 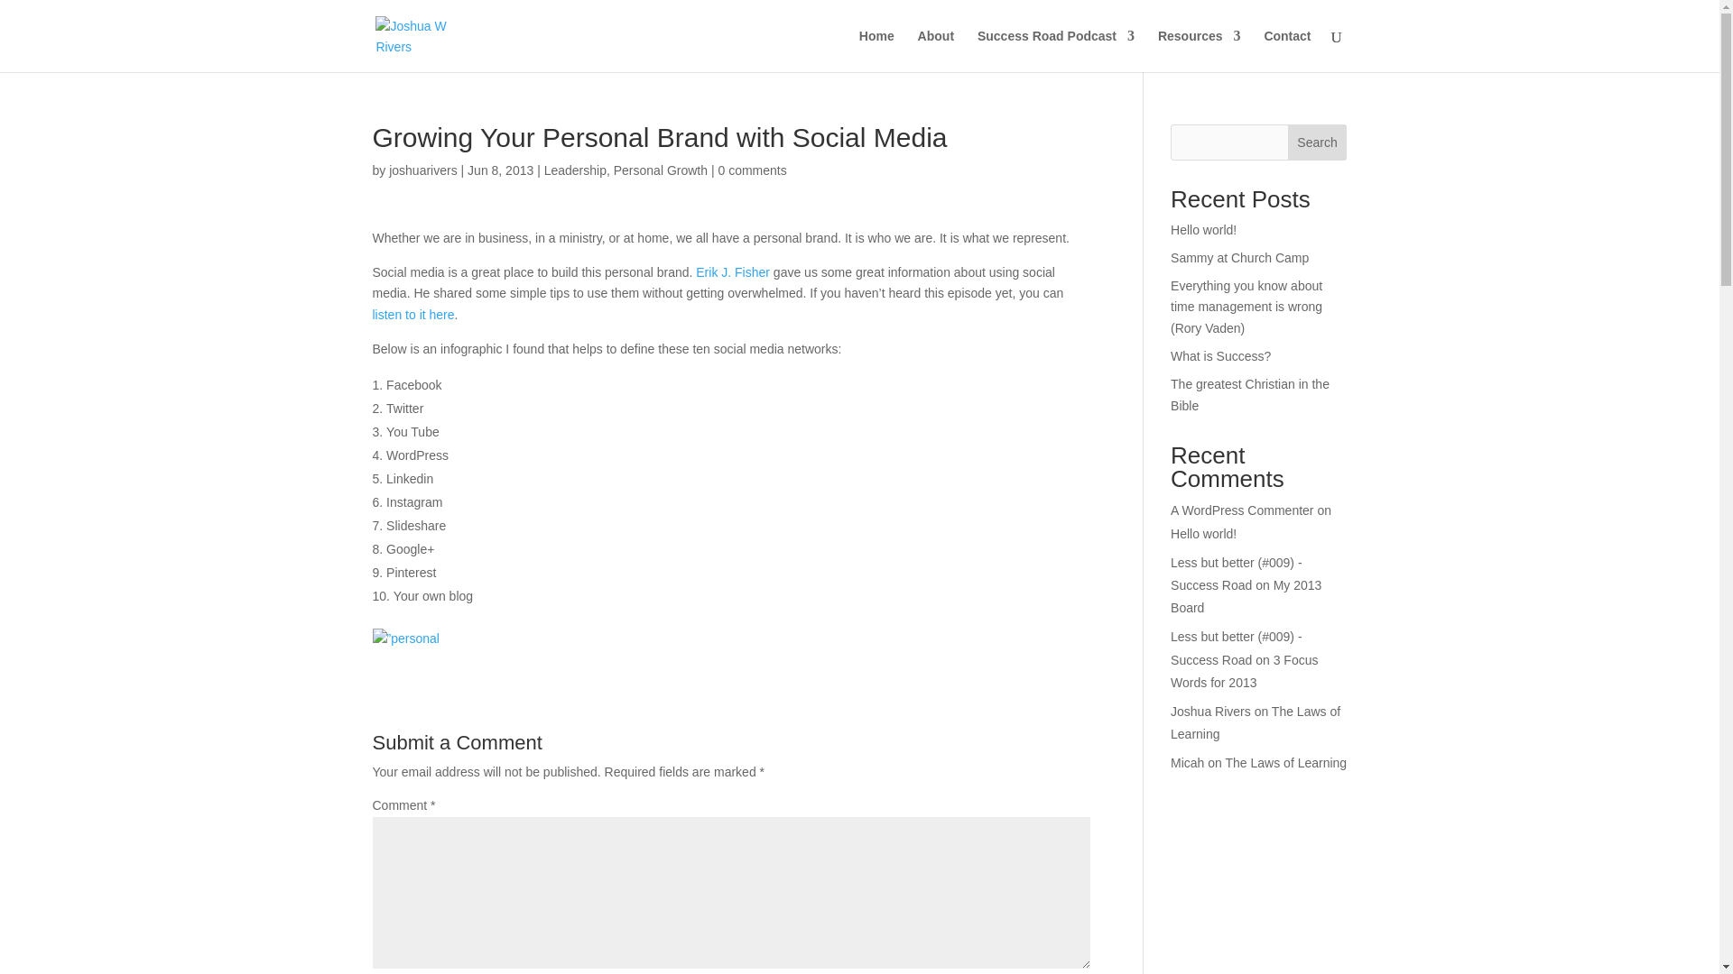 I want to click on Resources, so click(x=1199, y=51).